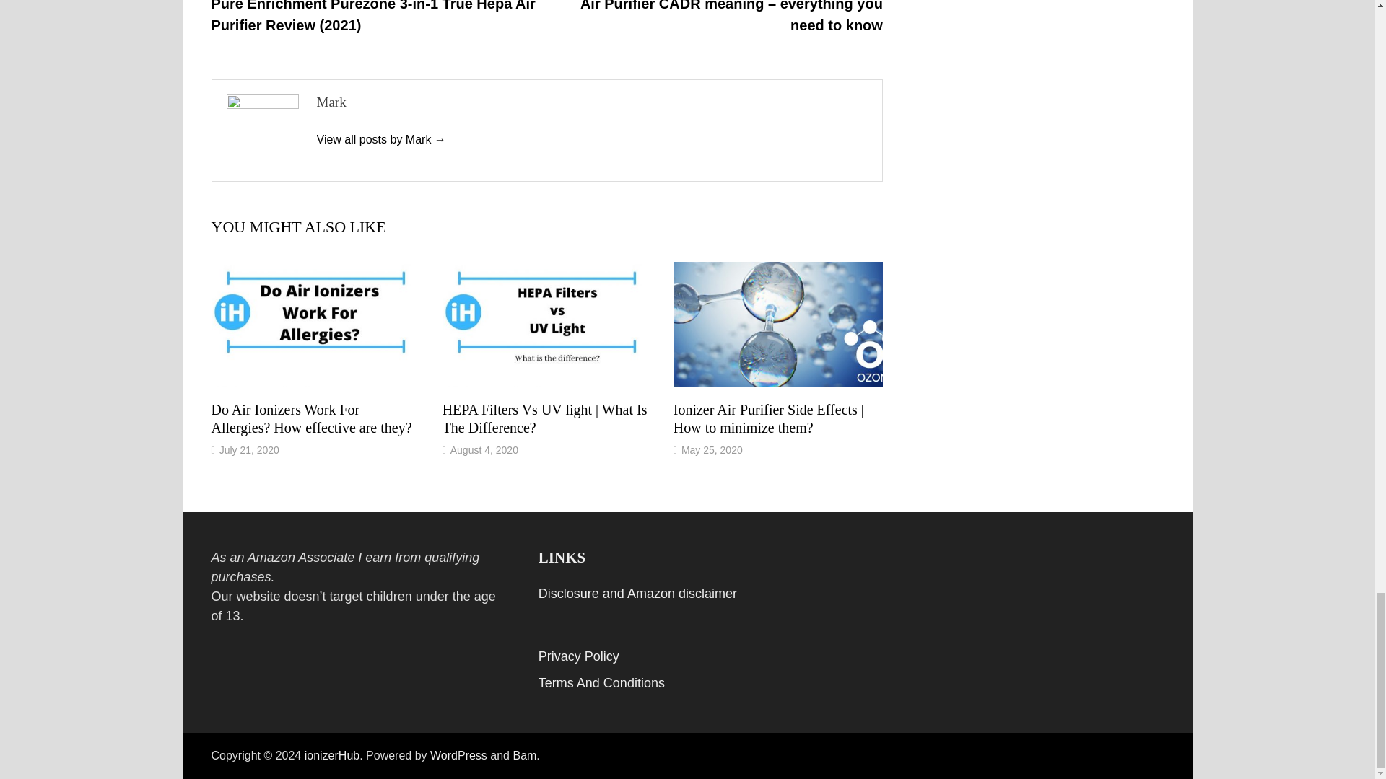 This screenshot has width=1386, height=779. I want to click on August 4, 2020, so click(484, 449).